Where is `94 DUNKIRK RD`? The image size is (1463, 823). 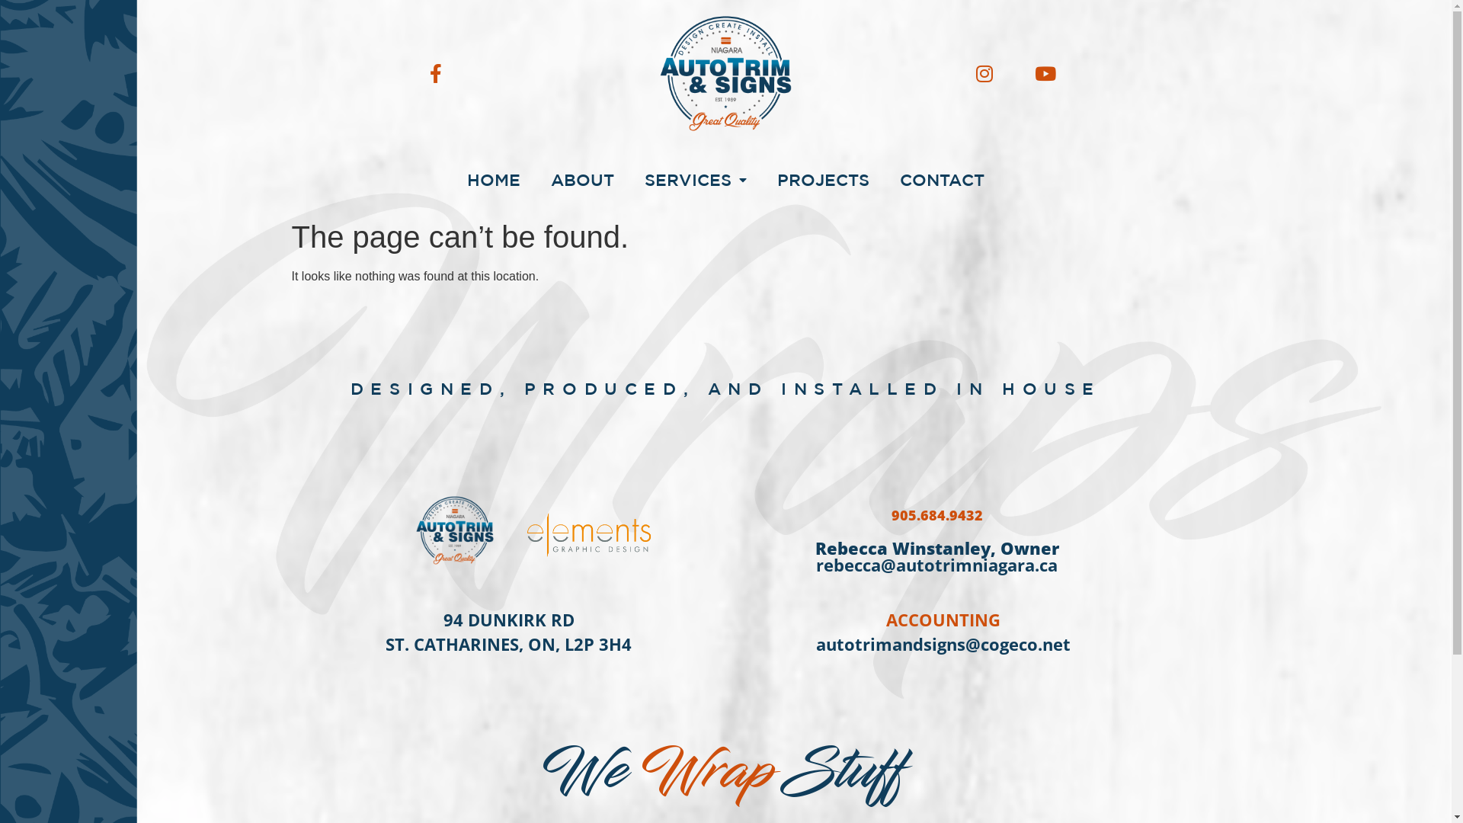 94 DUNKIRK RD is located at coordinates (509, 608).